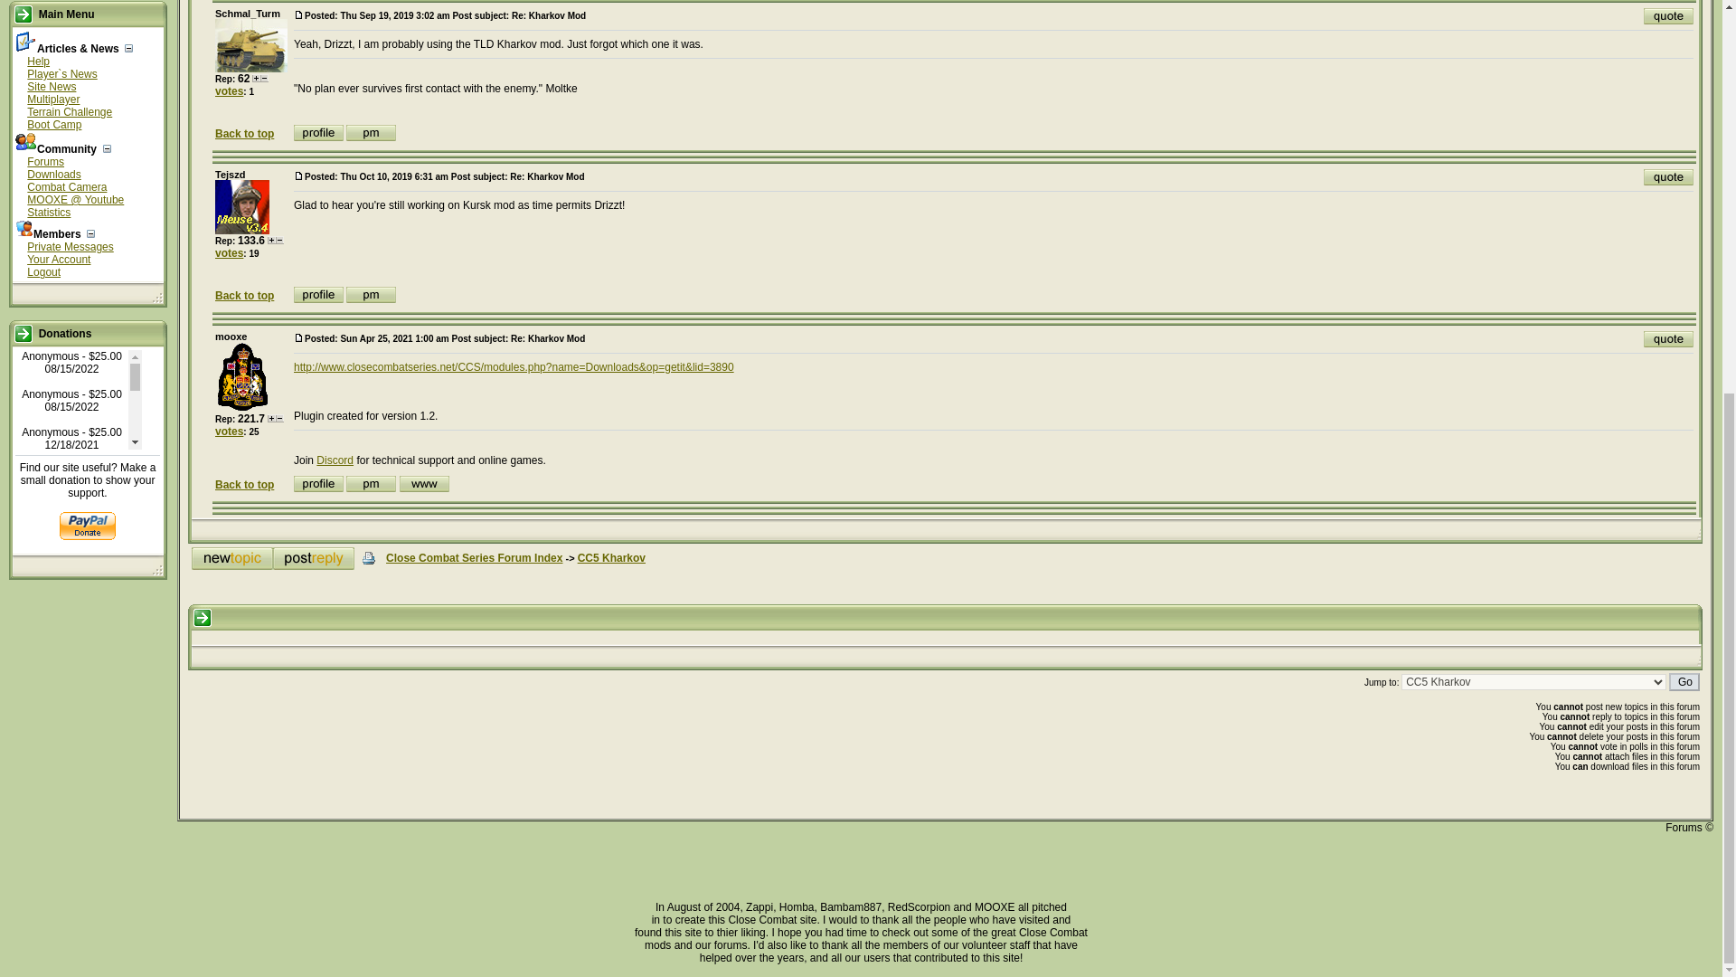 This screenshot has width=1736, height=977. What do you see at coordinates (45, 161) in the screenshot?
I see `Forums` at bounding box center [45, 161].